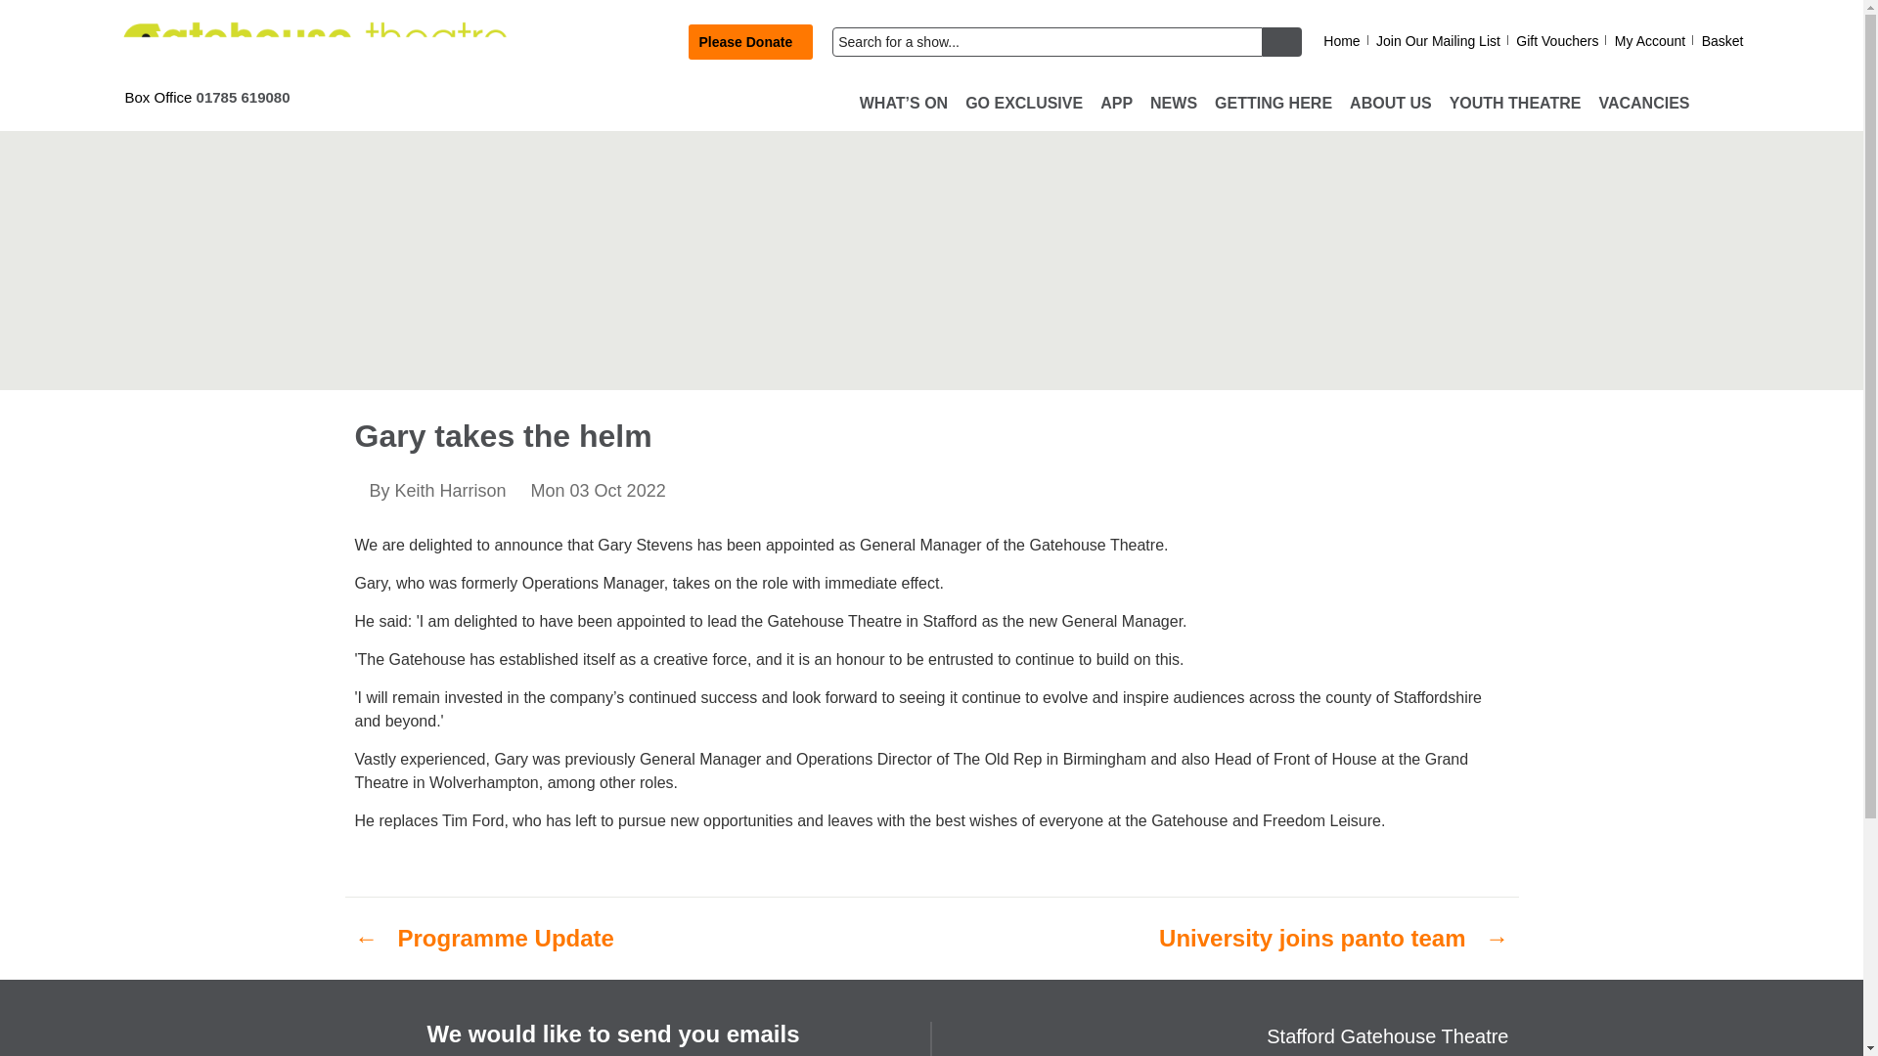 This screenshot has height=1056, width=1878. Describe the element at coordinates (1643, 104) in the screenshot. I see `Vacancies` at that location.